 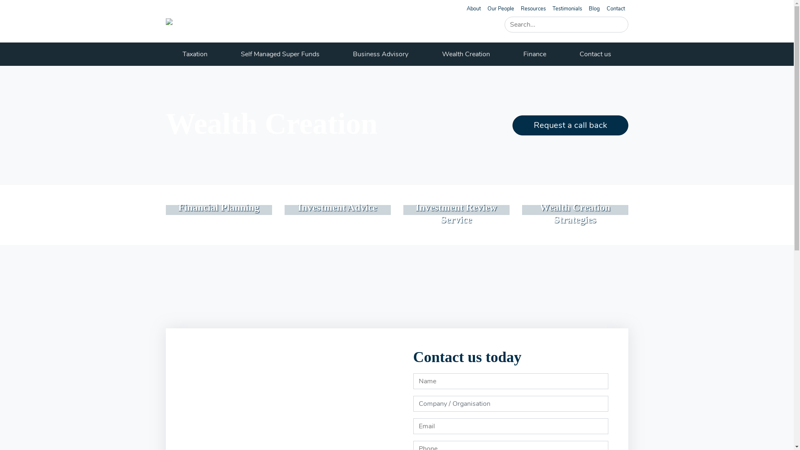 What do you see at coordinates (567, 9) in the screenshot?
I see `Testimonials` at bounding box center [567, 9].